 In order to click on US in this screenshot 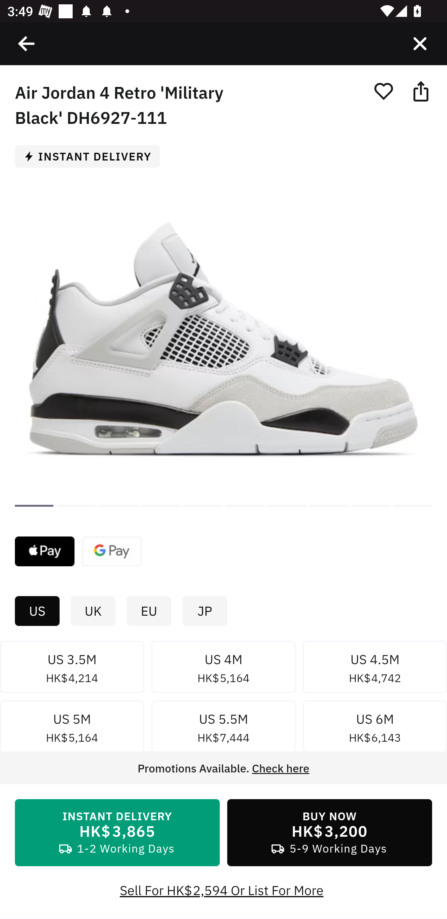, I will do `click(37, 611)`.